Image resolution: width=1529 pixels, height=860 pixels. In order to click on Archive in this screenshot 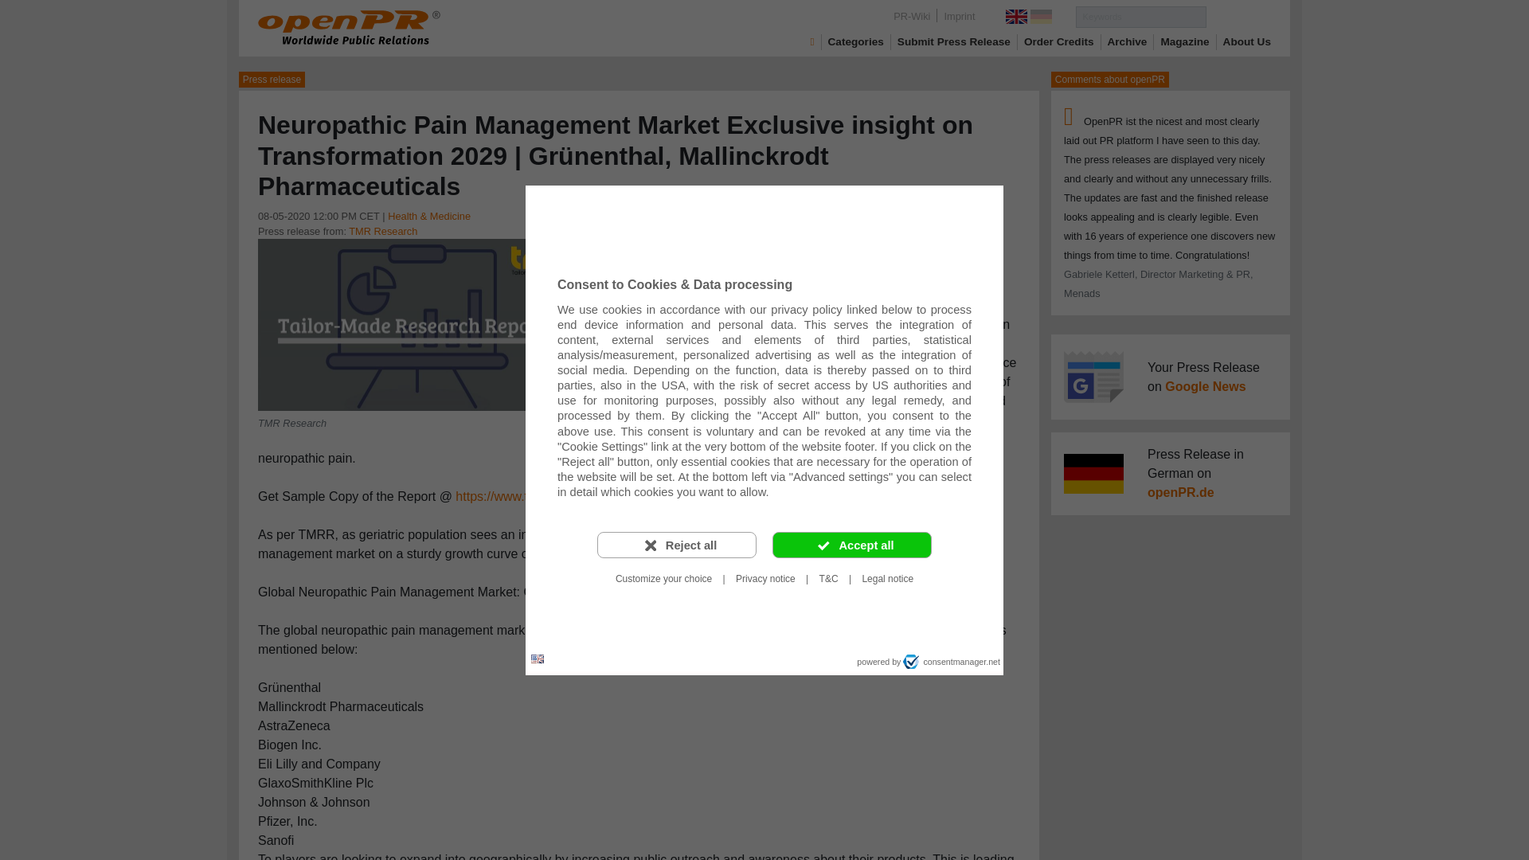, I will do `click(1128, 41)`.